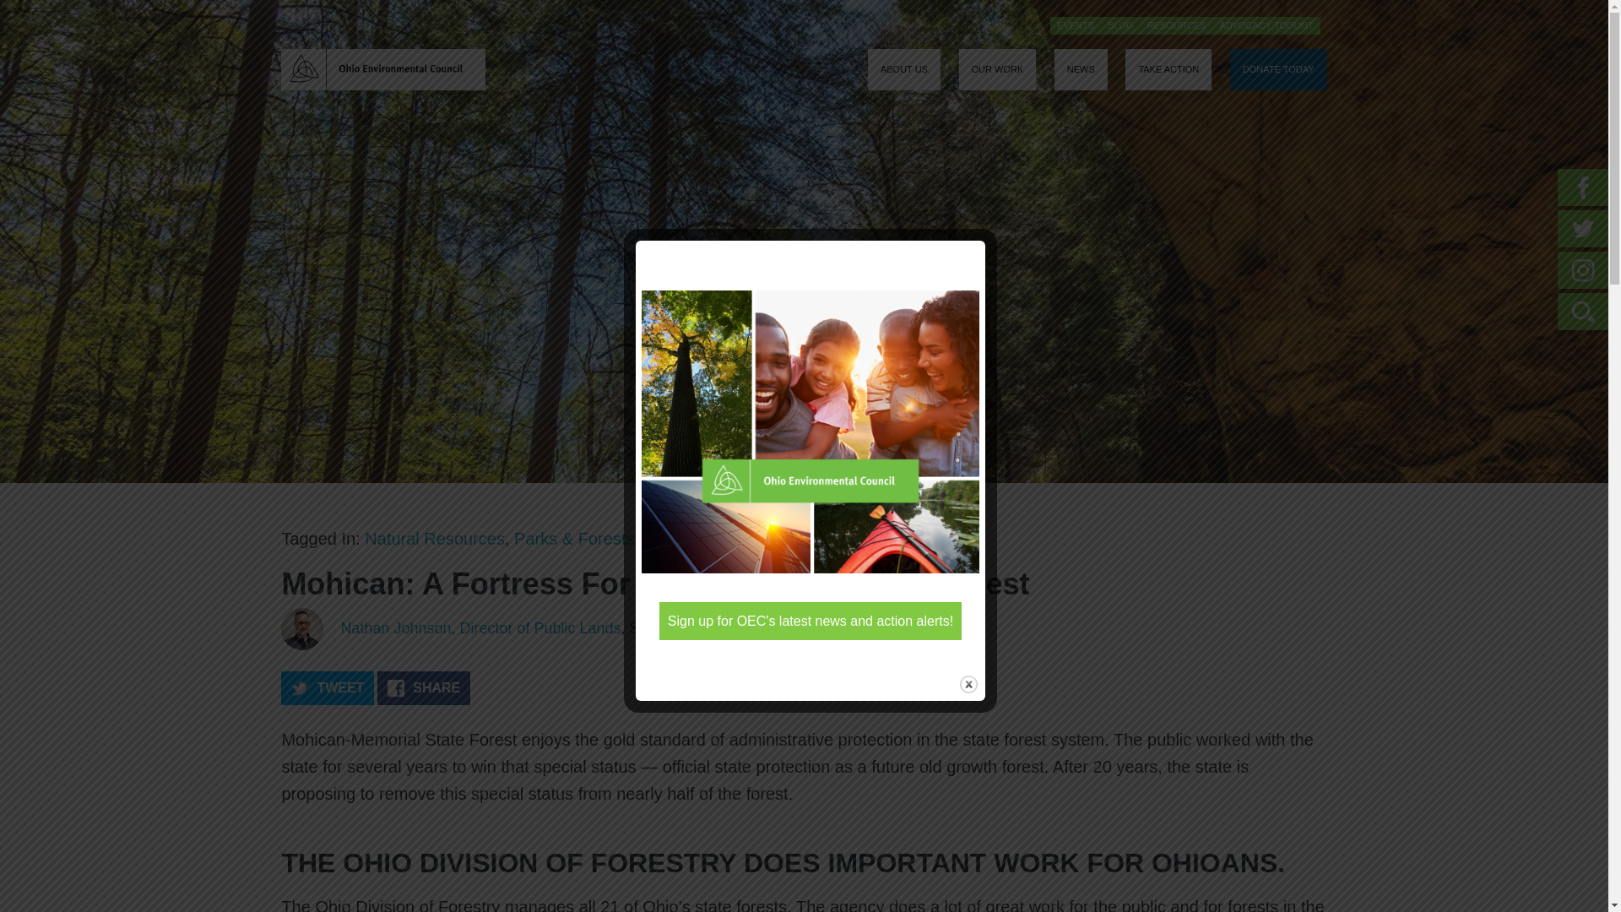 This screenshot has width=1621, height=912. I want to click on DONATE TODAY, so click(1278, 69).